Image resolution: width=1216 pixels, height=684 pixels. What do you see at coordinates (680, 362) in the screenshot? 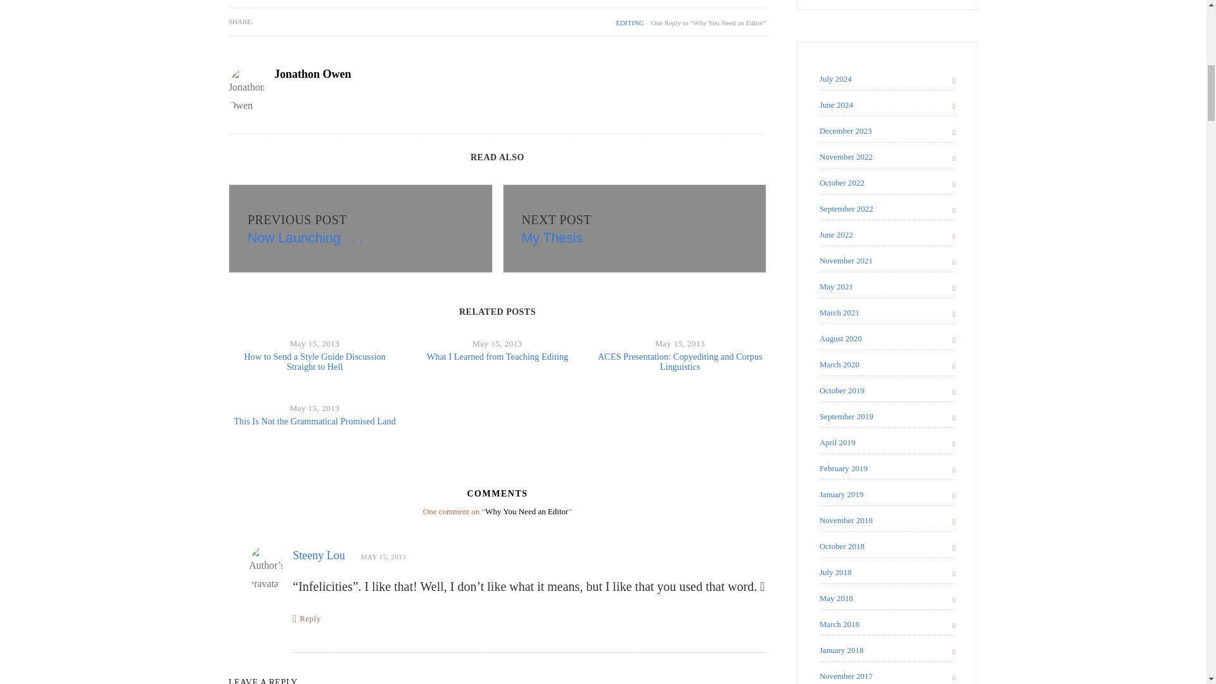
I see `ACES Presentation: Copyediting and Corpus Linguistics` at bounding box center [680, 362].